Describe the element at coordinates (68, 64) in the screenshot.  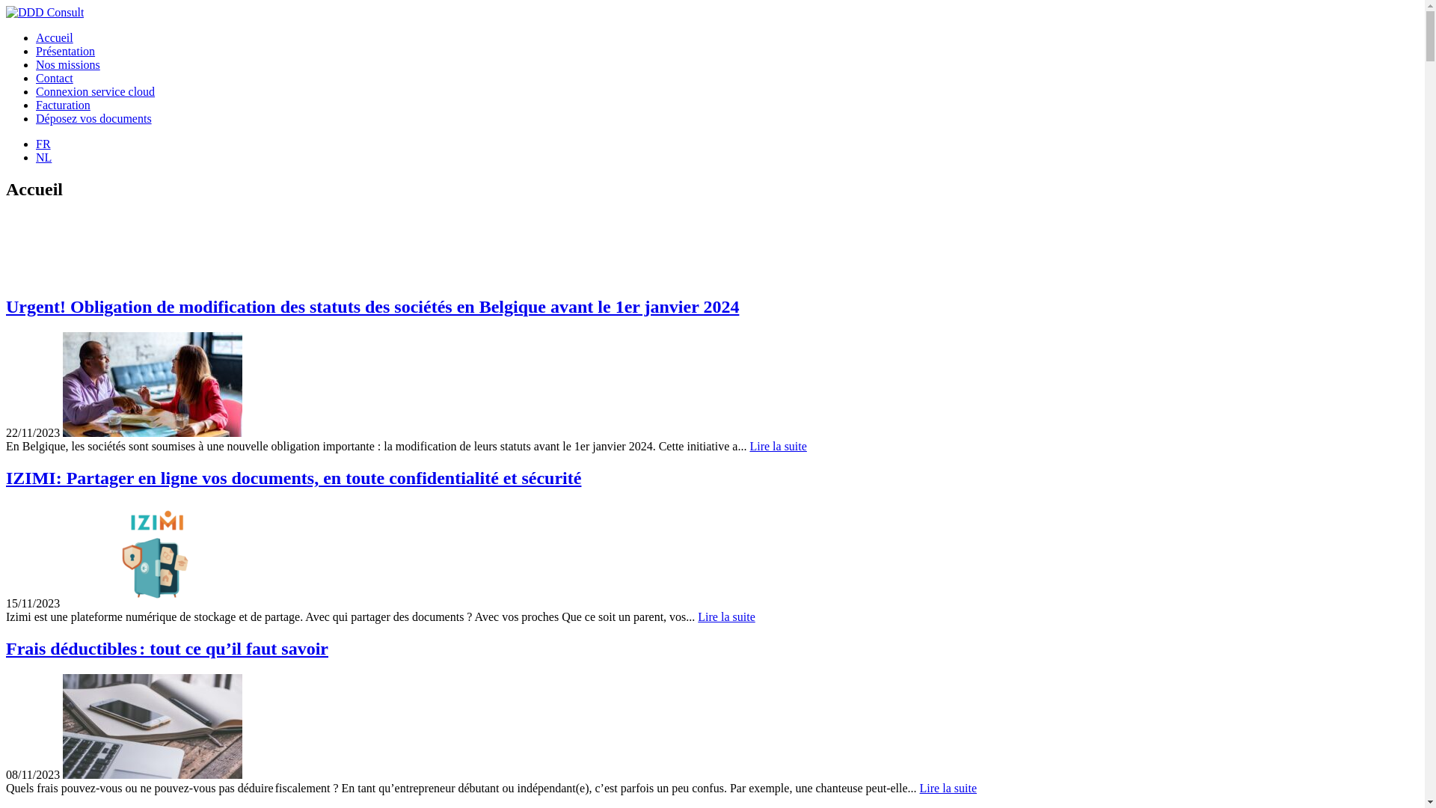
I see `Nos missions` at that location.